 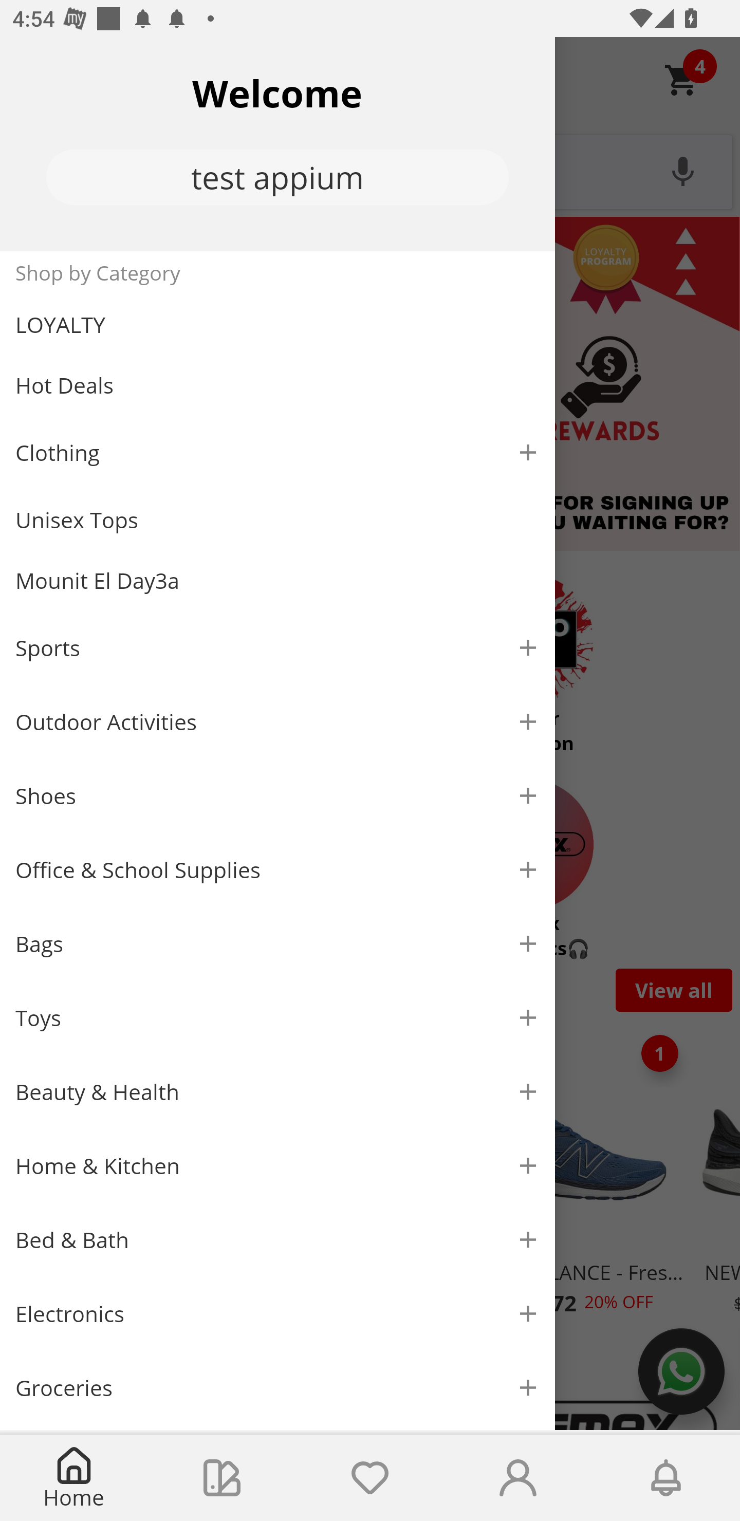 I want to click on Bags, so click(x=277, y=943).